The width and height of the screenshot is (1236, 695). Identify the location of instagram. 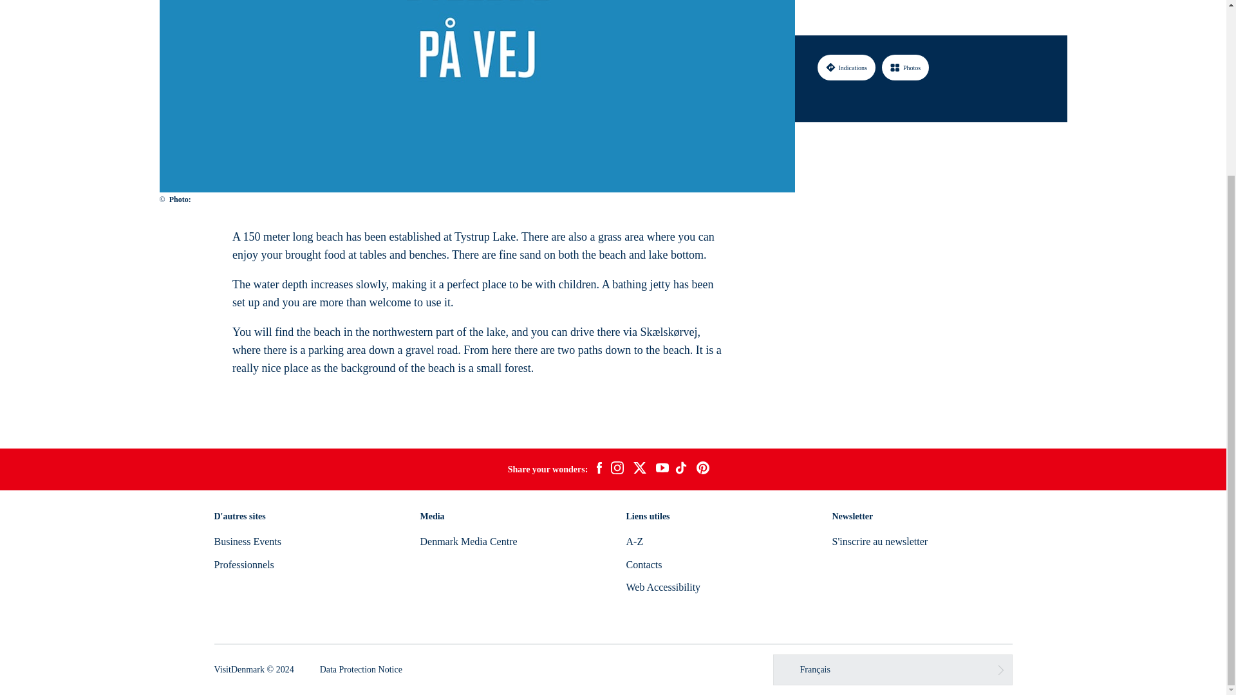
(617, 470).